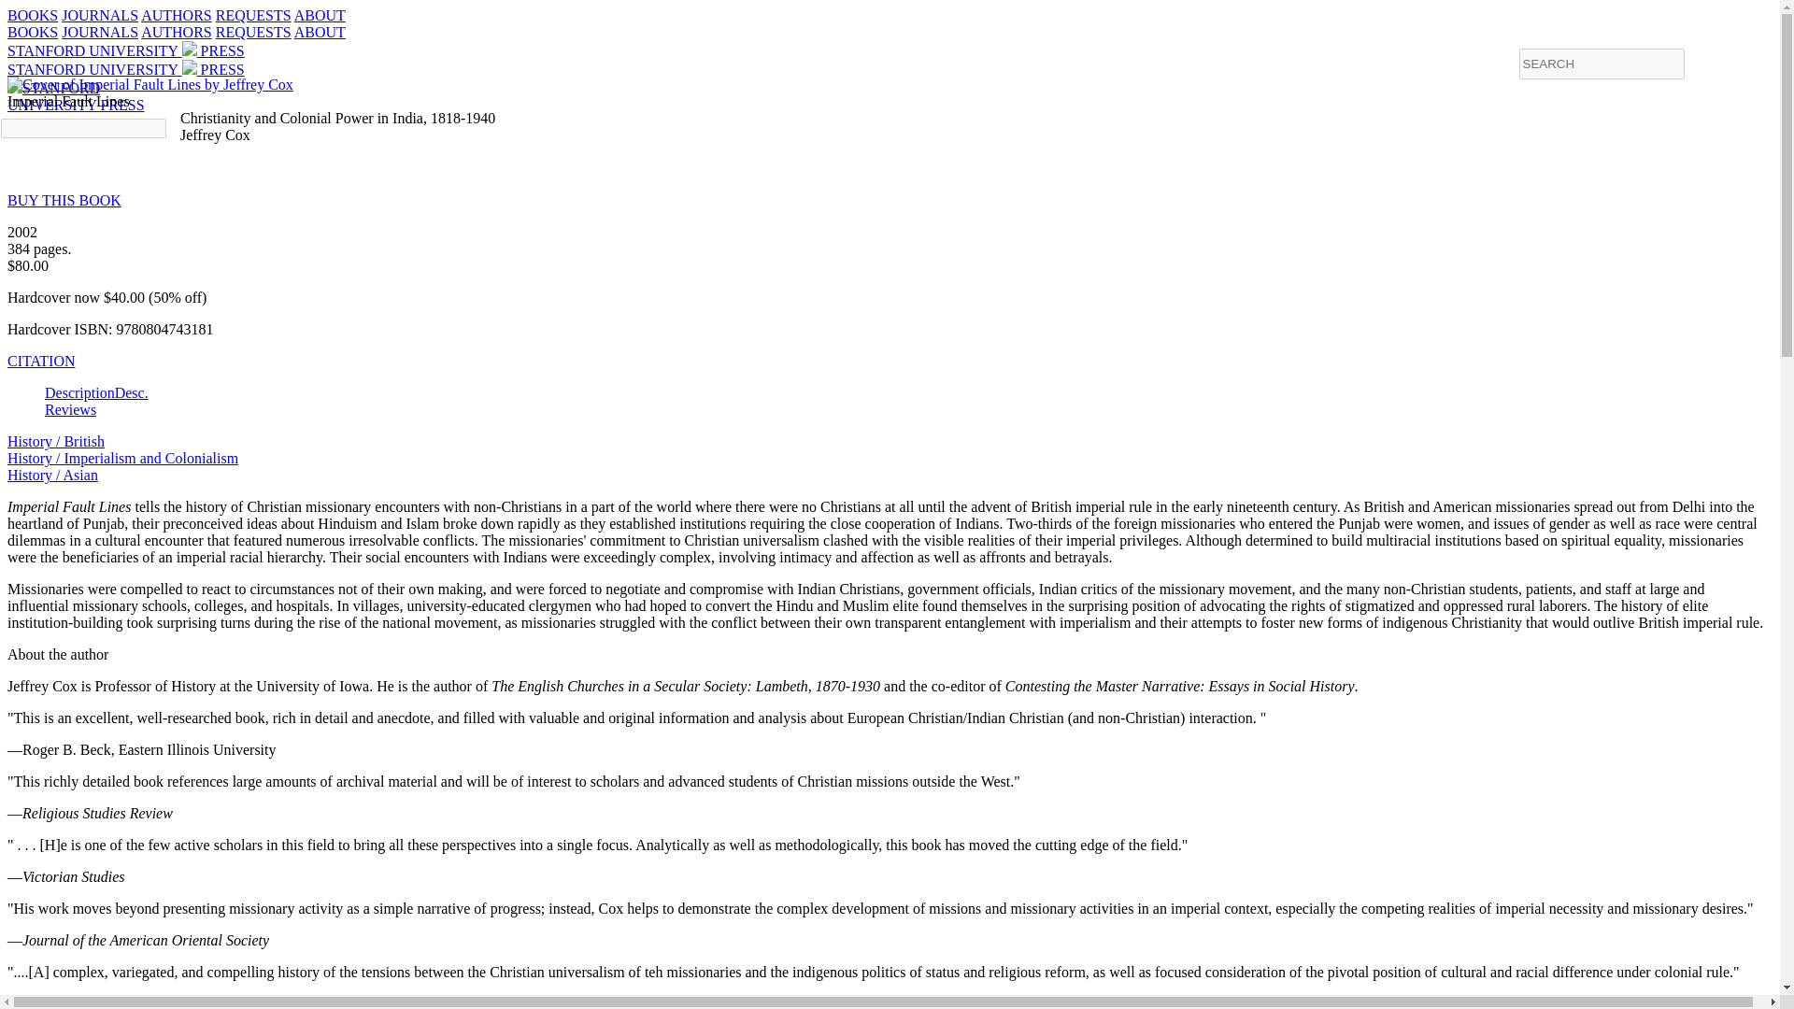  Describe the element at coordinates (99, 15) in the screenshot. I see `JOURNALS` at that location.